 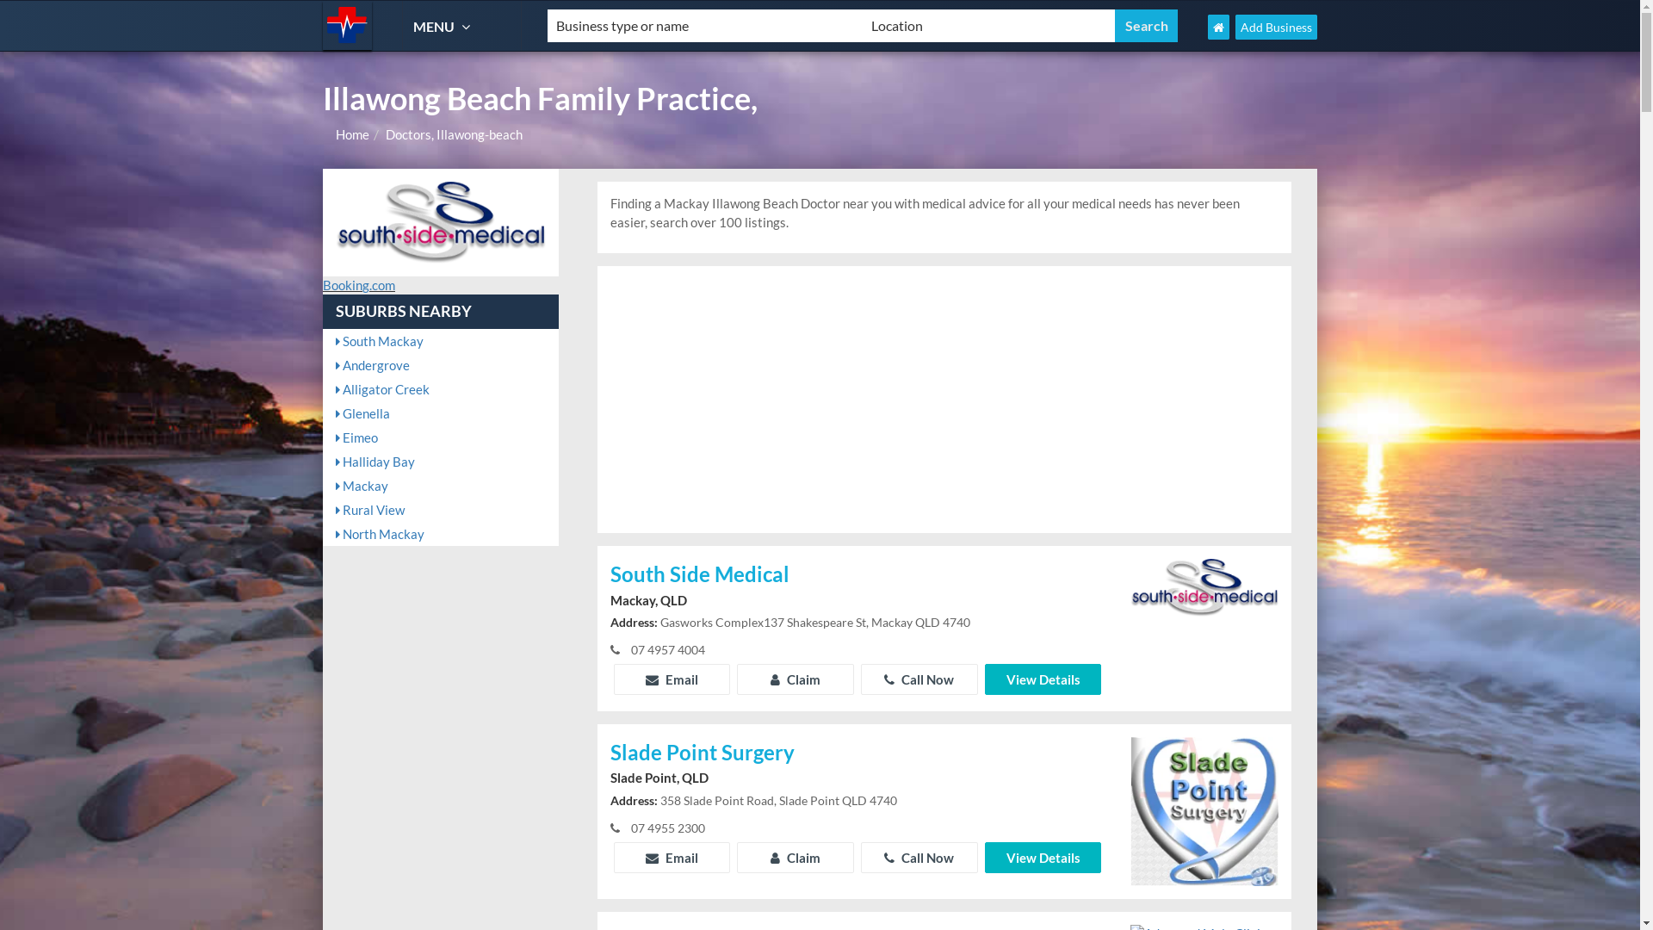 I want to click on Glenella, so click(x=441, y=413).